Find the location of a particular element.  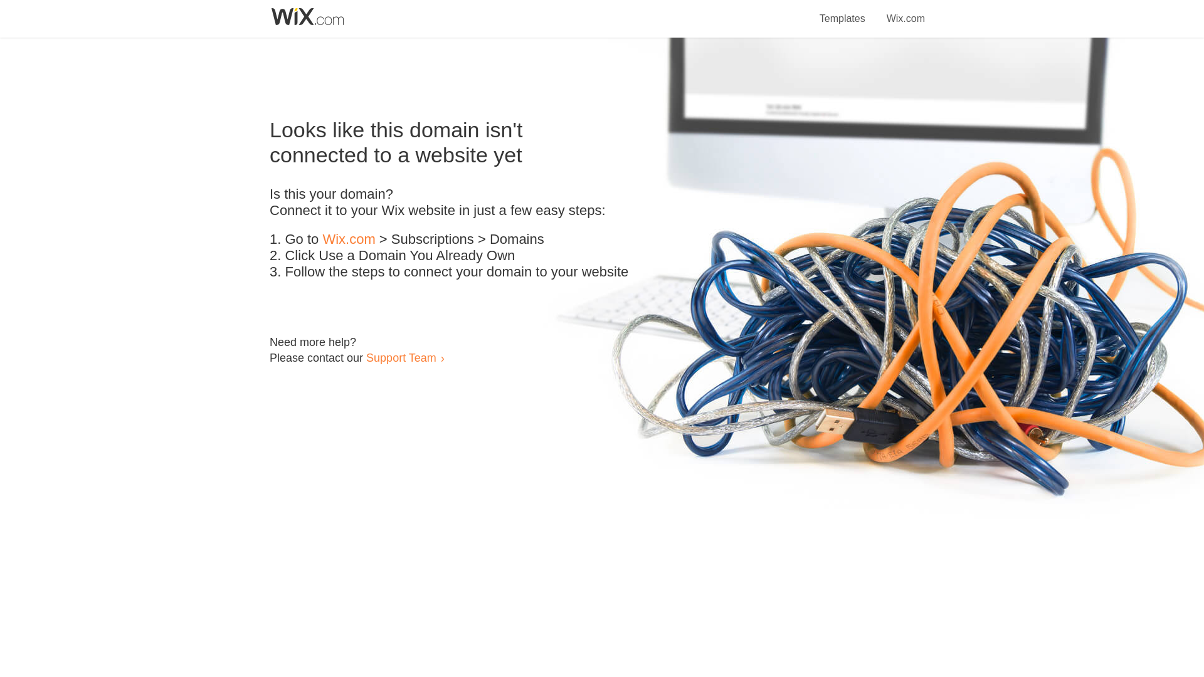

Wix.com is located at coordinates (349, 239).